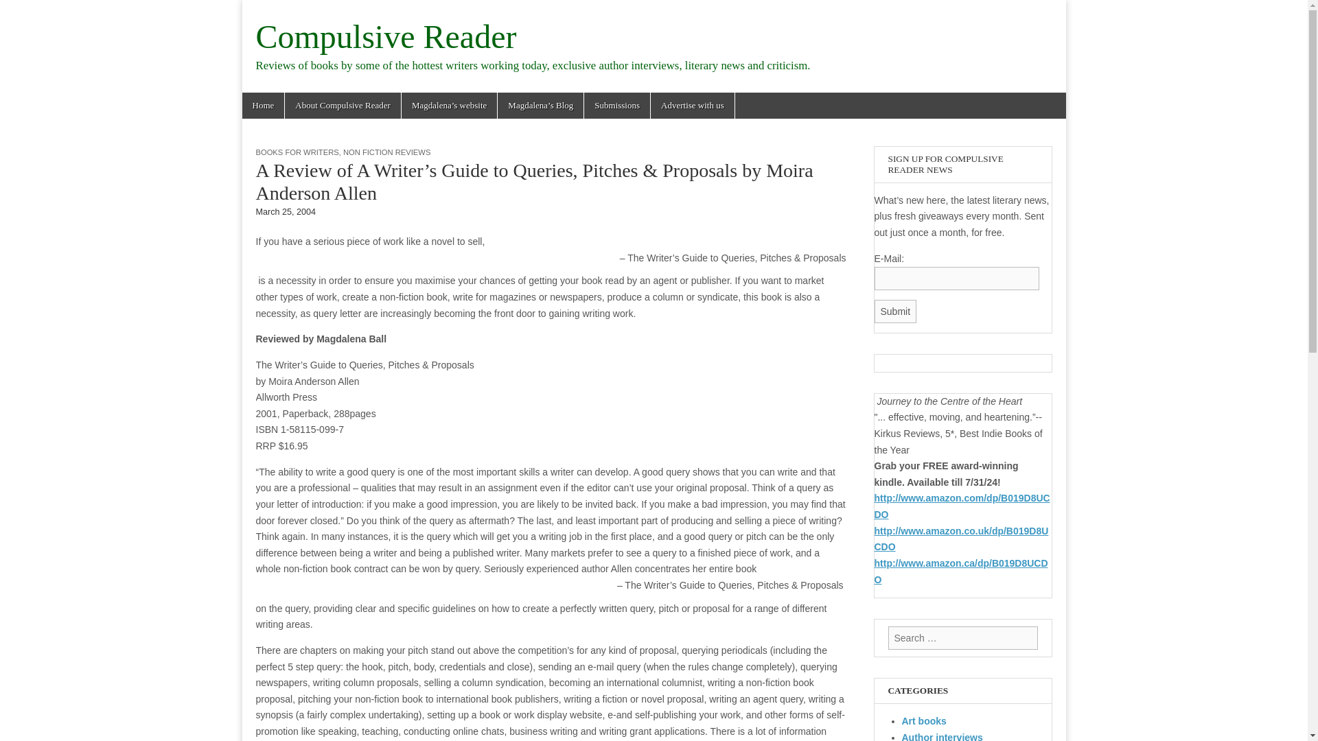  Describe the element at coordinates (386, 152) in the screenshot. I see `NON FICTION REVIEWS` at that location.